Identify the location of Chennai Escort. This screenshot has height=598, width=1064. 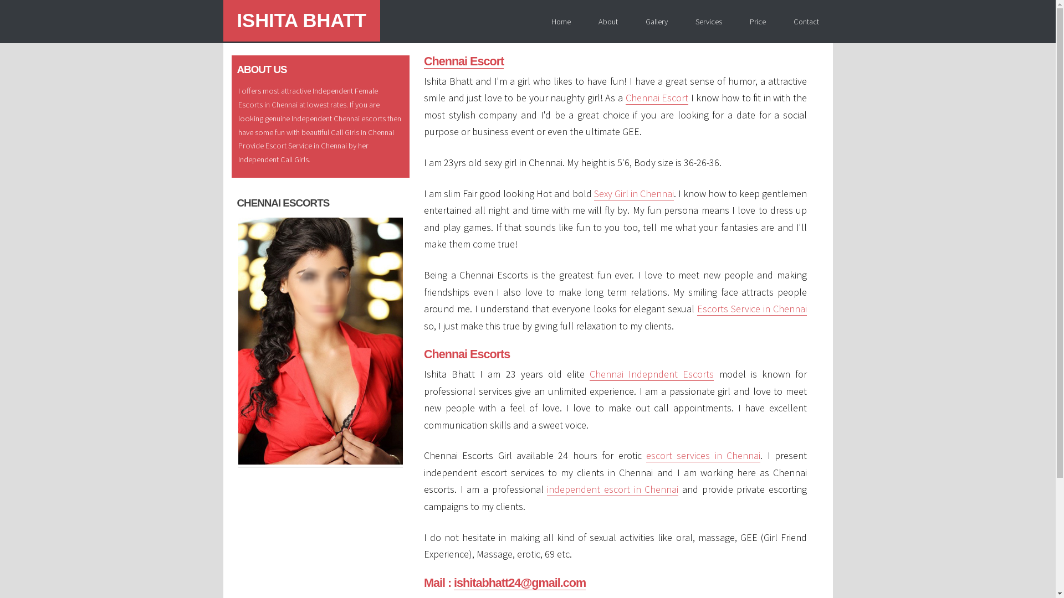
(657, 98).